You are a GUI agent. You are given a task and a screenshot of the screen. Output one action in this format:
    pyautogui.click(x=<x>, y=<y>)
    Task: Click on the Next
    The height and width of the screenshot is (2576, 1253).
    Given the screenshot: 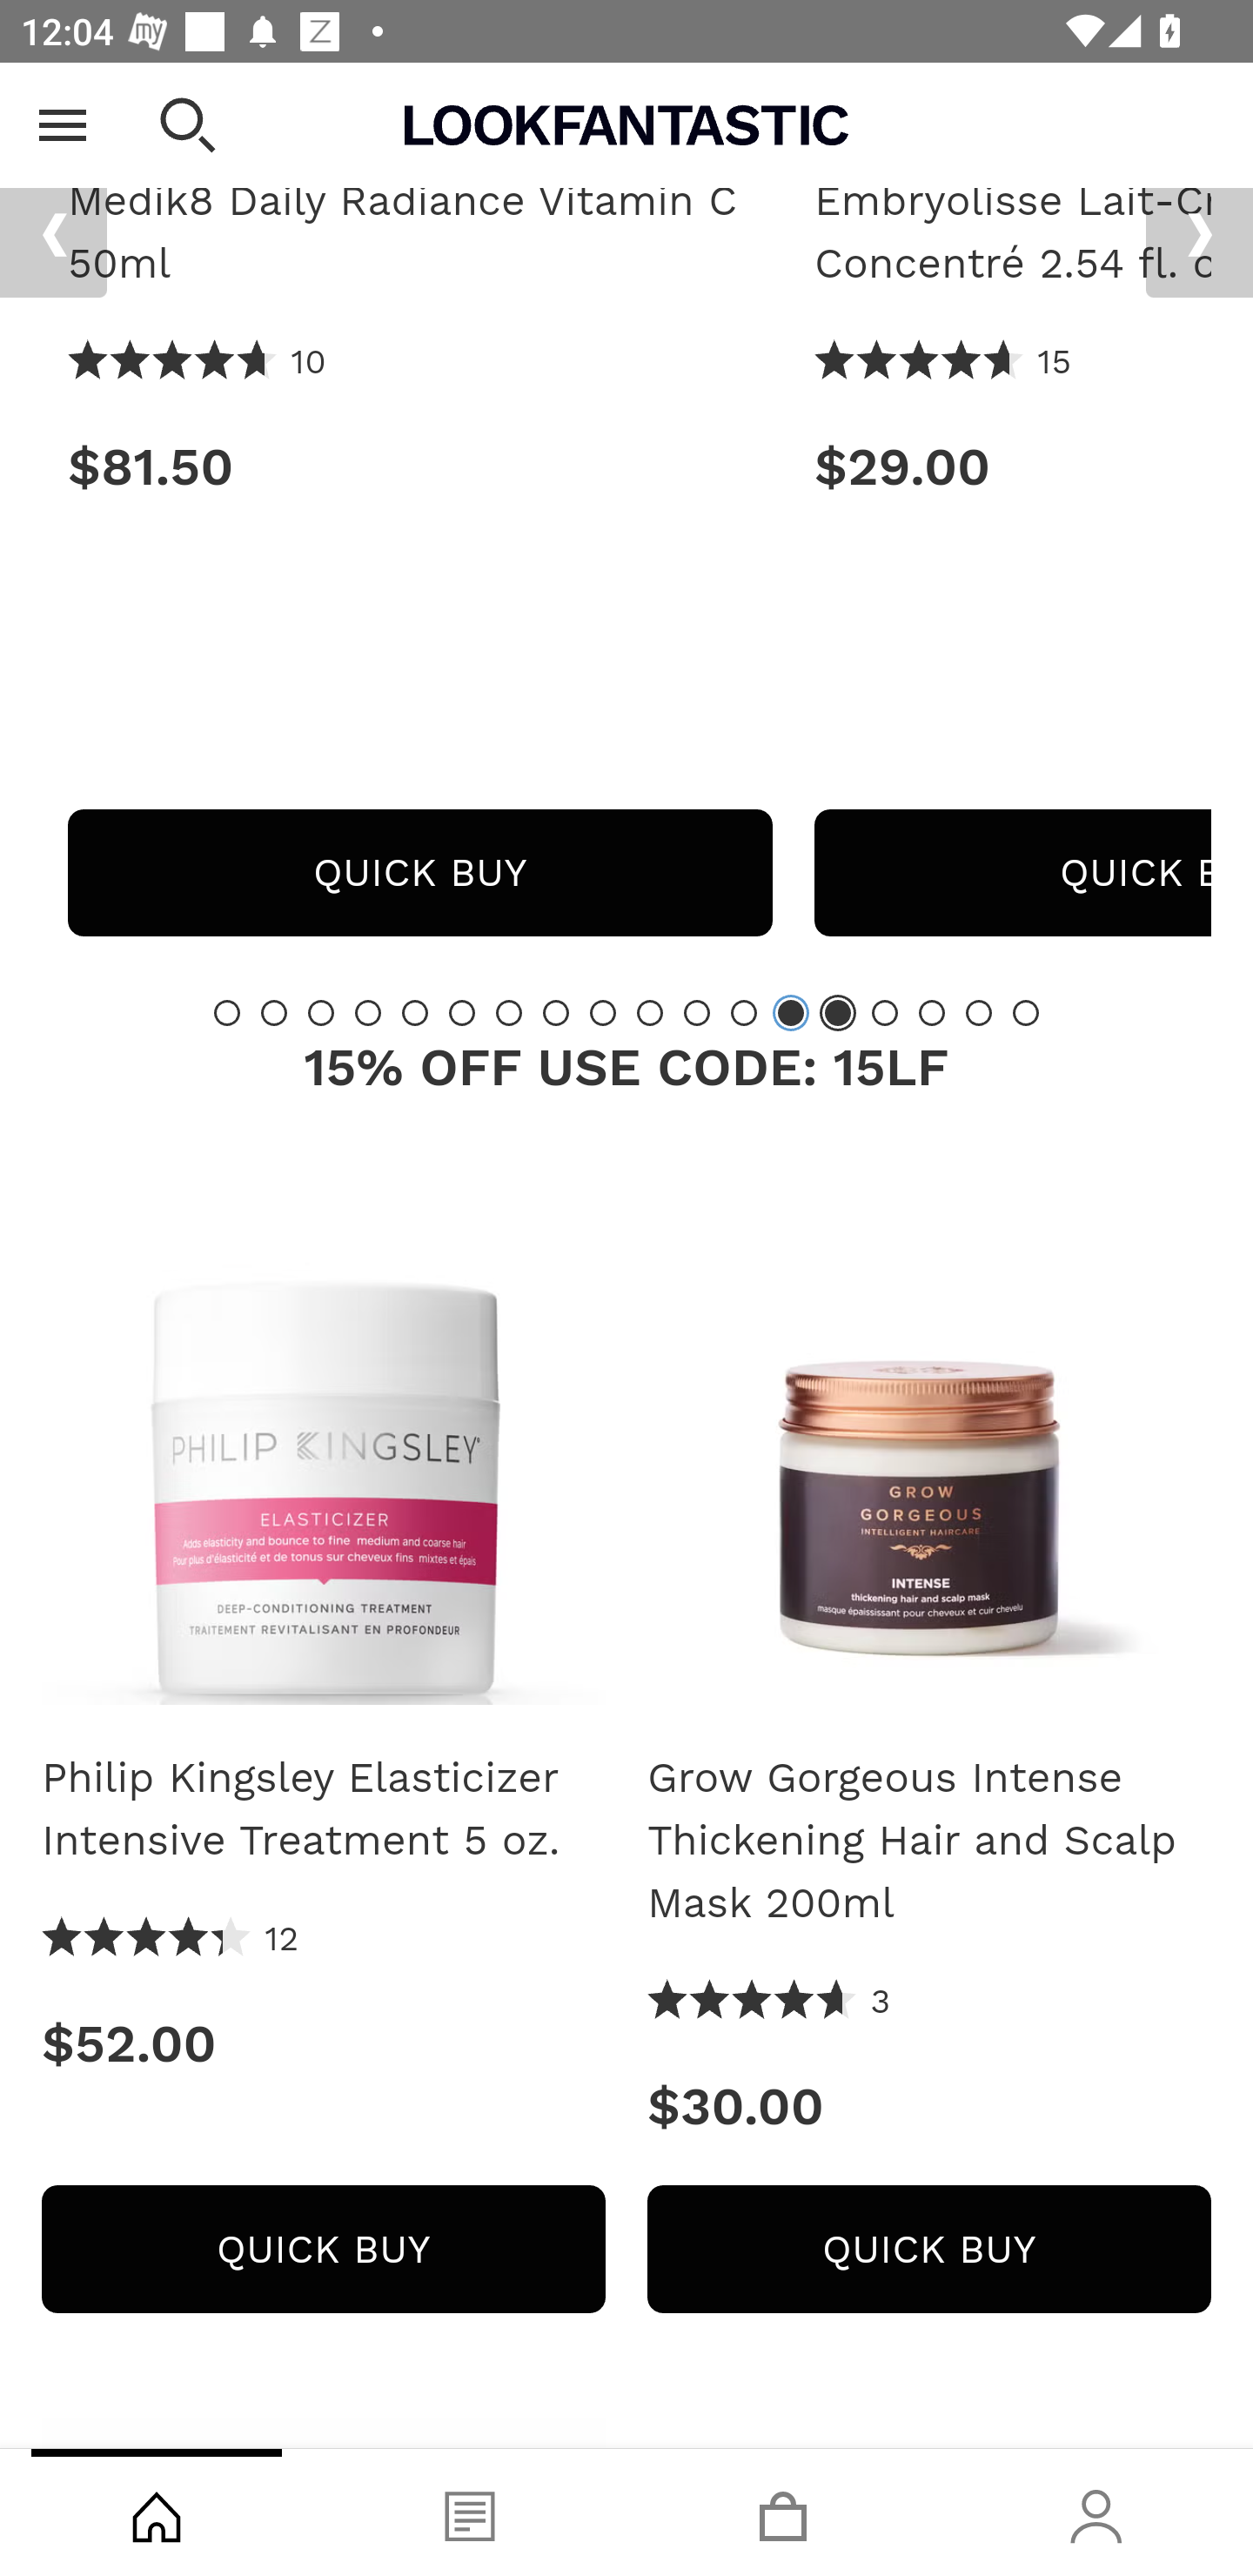 What is the action you would take?
    pyautogui.click(x=1199, y=237)
    